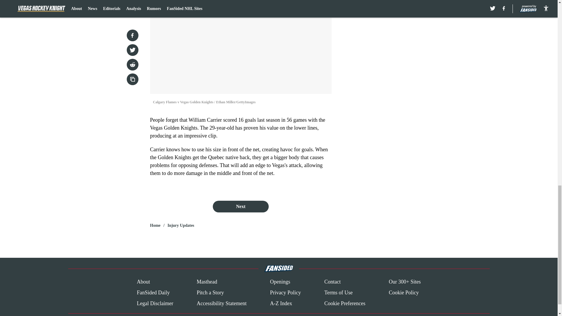 The height and width of the screenshot is (316, 562). What do you see at coordinates (240, 206) in the screenshot?
I see `Next` at bounding box center [240, 206].